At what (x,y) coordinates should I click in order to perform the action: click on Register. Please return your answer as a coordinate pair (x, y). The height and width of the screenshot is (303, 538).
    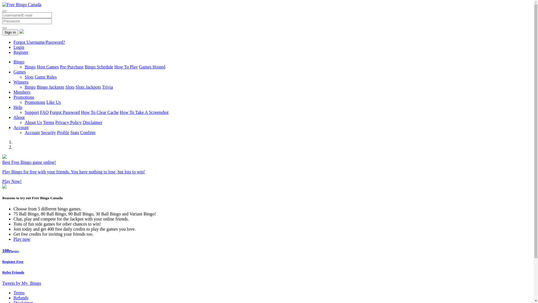
    Looking at the image, I should click on (21, 52).